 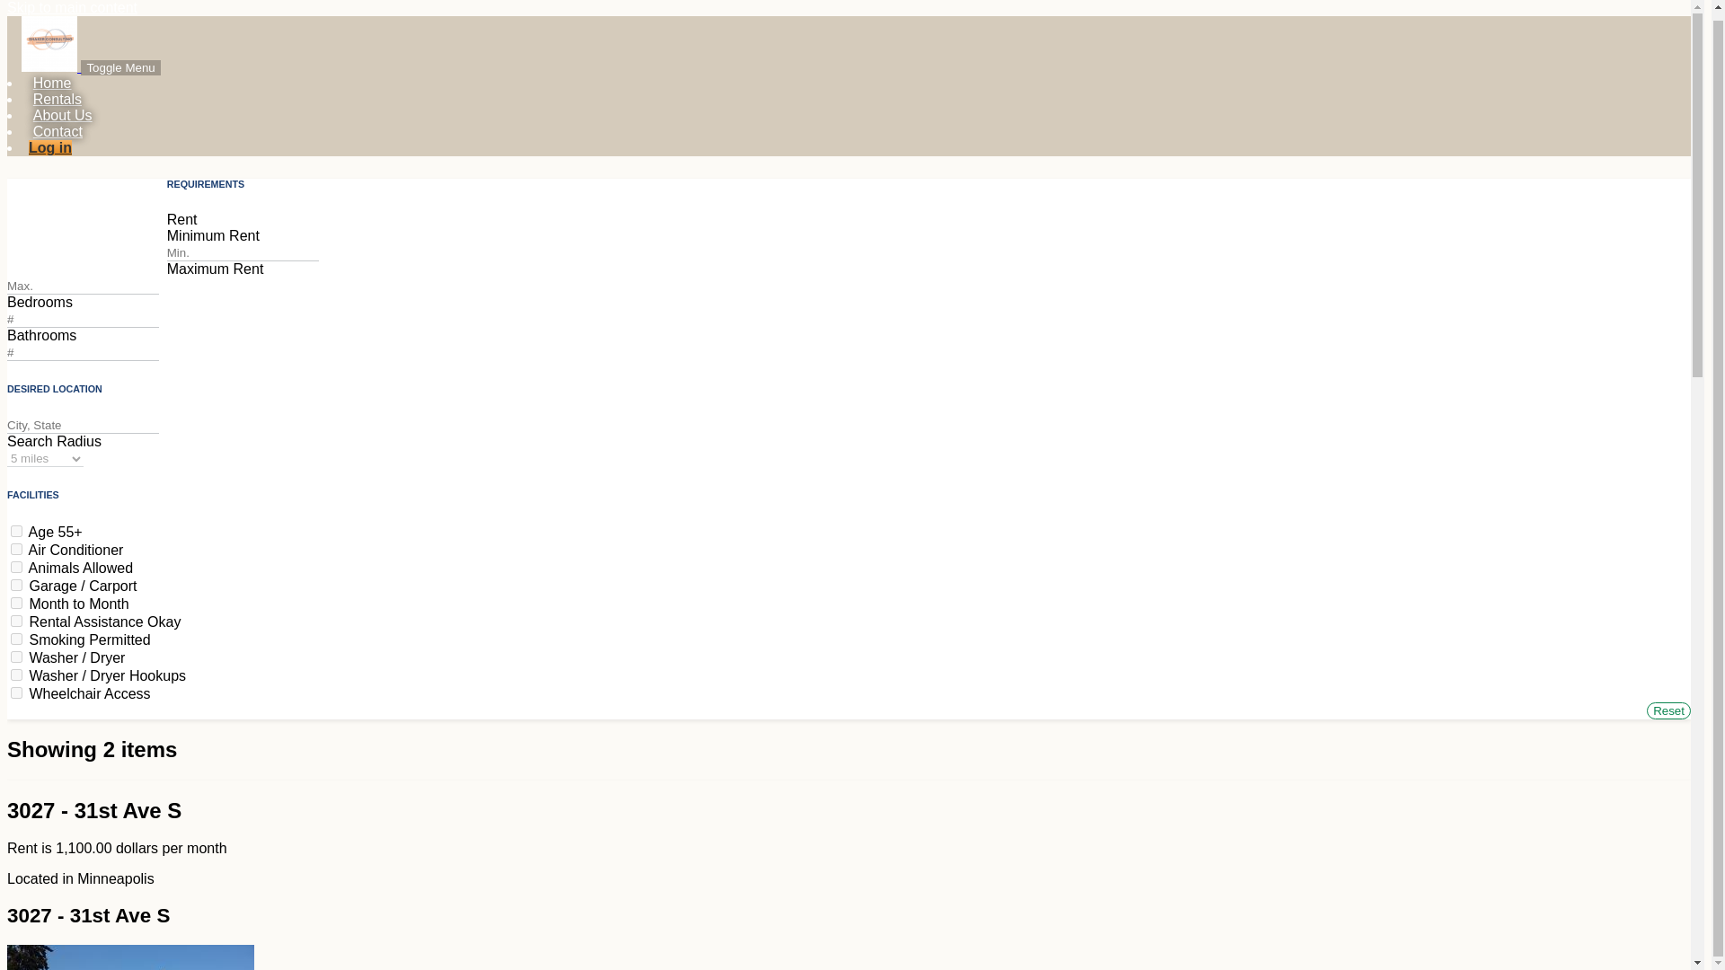 I want to click on Home, so click(x=52, y=83).